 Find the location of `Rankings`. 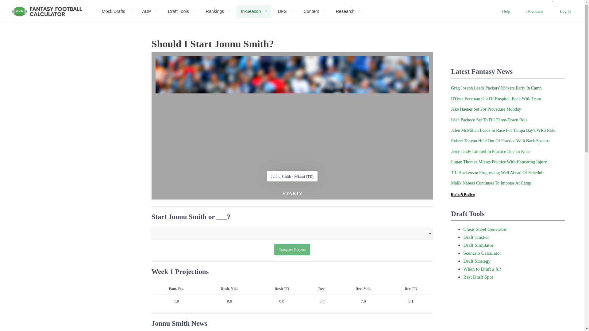

Rankings is located at coordinates (218, 12).